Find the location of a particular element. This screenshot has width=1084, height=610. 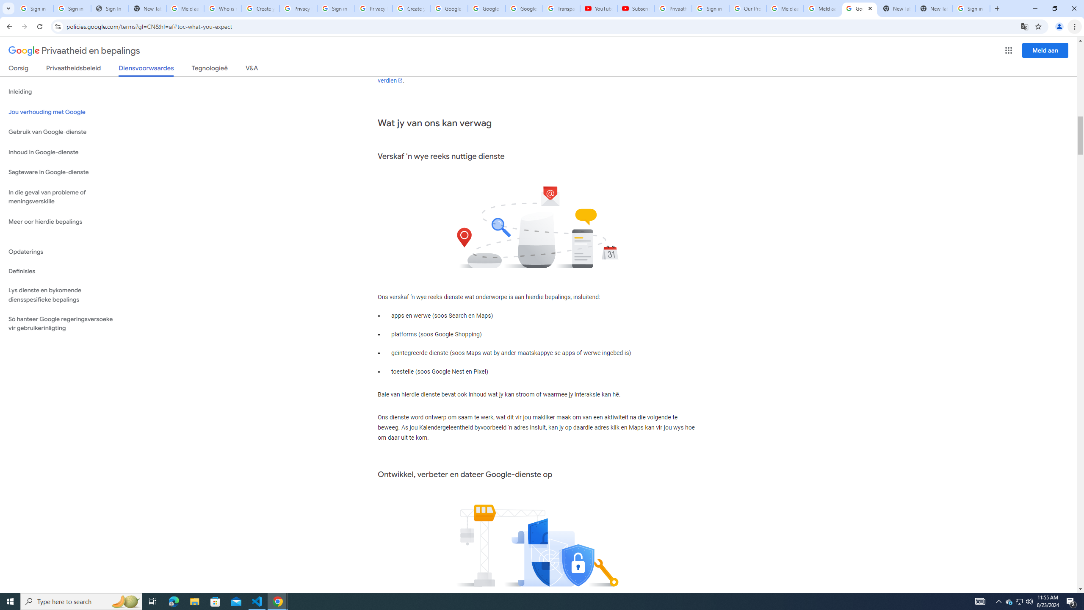

YouTube is located at coordinates (599, 8).